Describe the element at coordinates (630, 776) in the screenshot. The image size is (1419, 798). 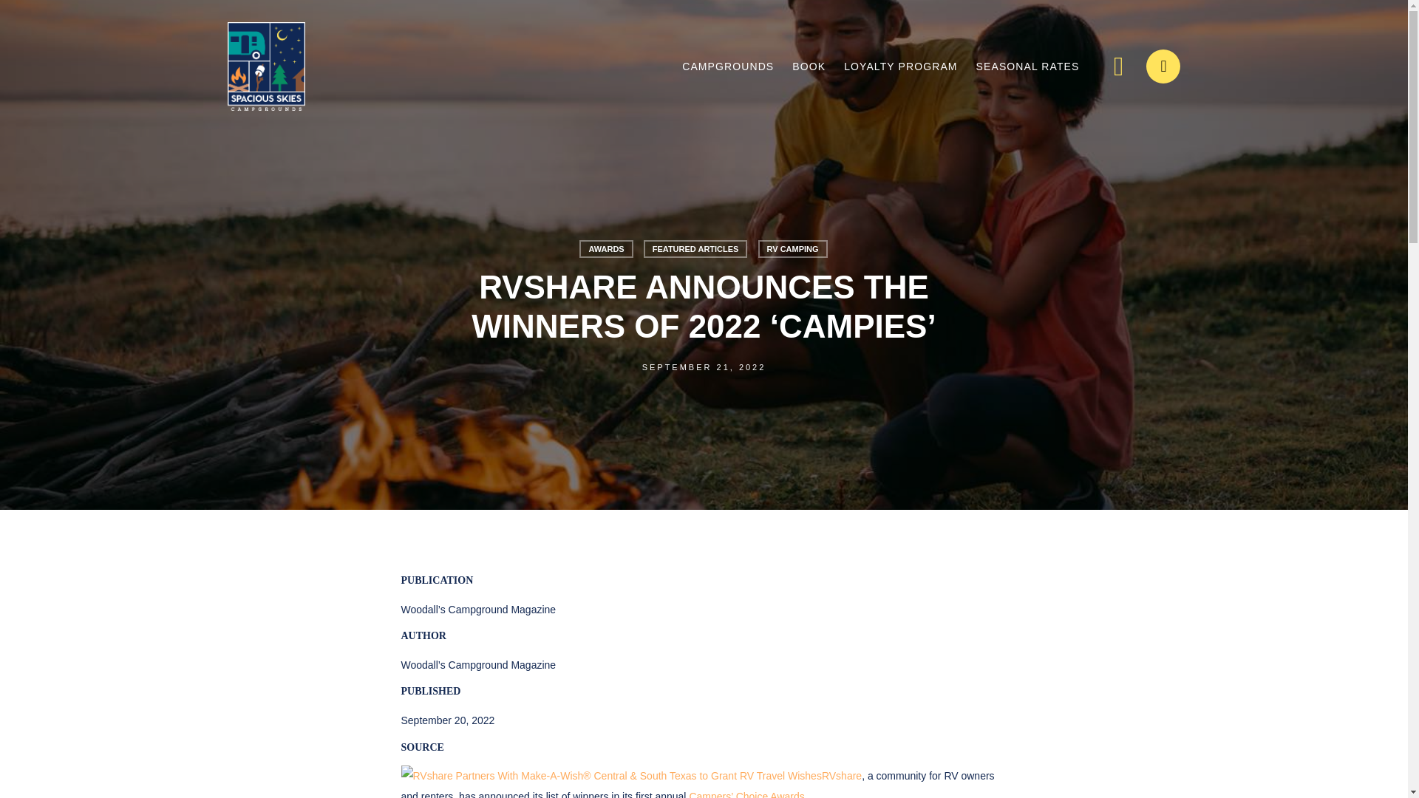
I see `RVshare` at that location.